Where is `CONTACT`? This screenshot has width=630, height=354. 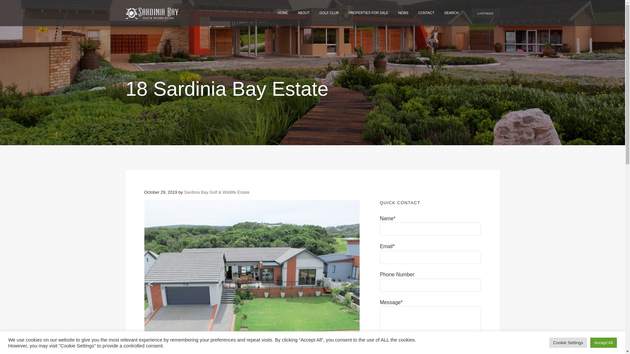 CONTACT is located at coordinates (426, 13).